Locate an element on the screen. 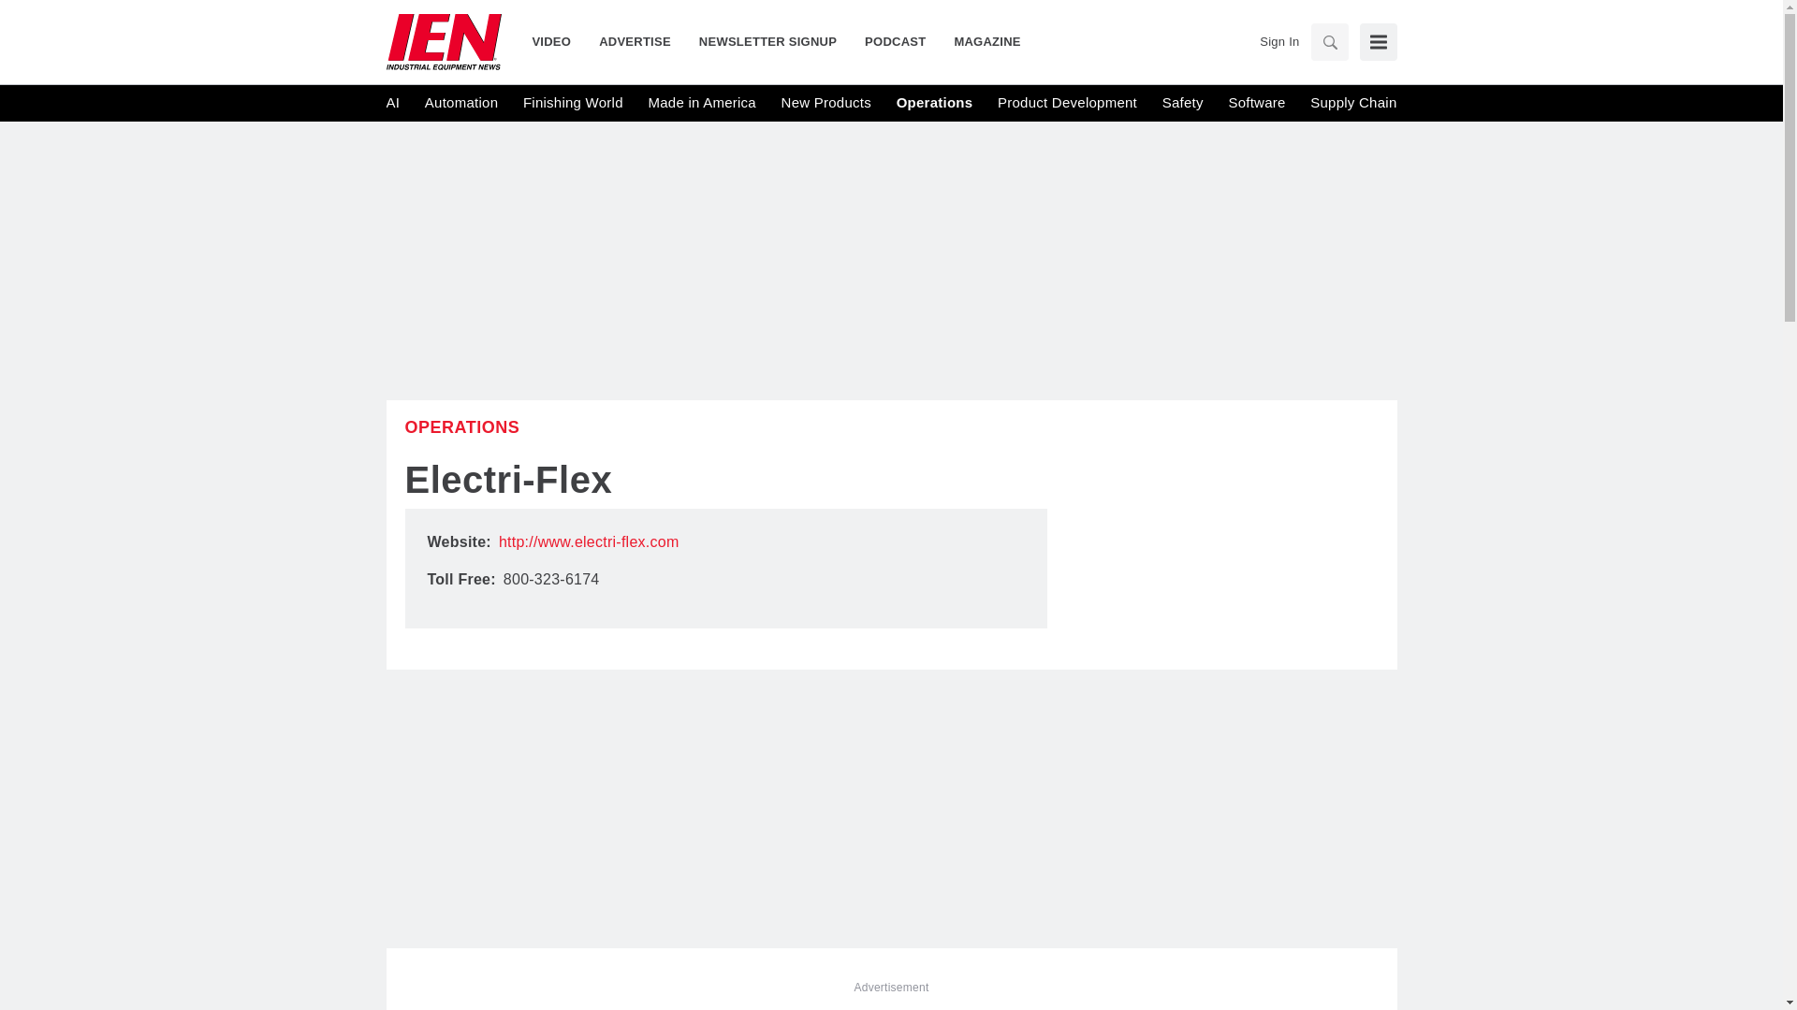  Software is located at coordinates (1256, 103).